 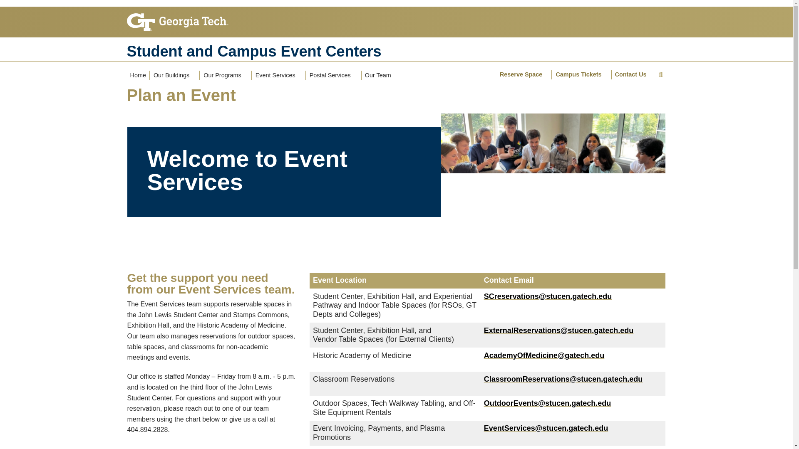 What do you see at coordinates (396, 51) in the screenshot?
I see `Student and Campus Event Centers` at bounding box center [396, 51].